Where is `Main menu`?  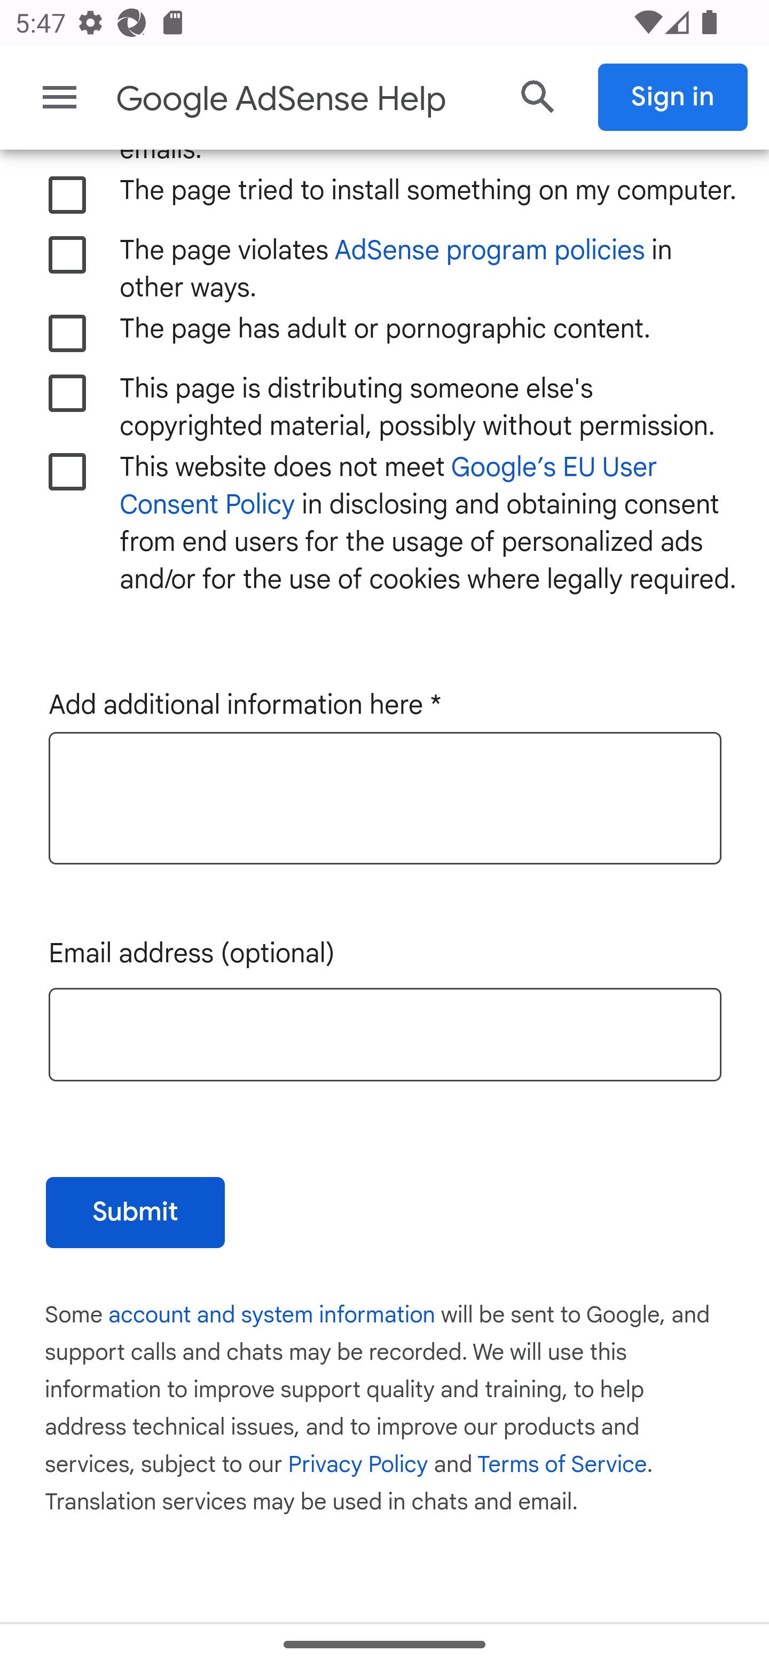 Main menu is located at coordinates (60, 97).